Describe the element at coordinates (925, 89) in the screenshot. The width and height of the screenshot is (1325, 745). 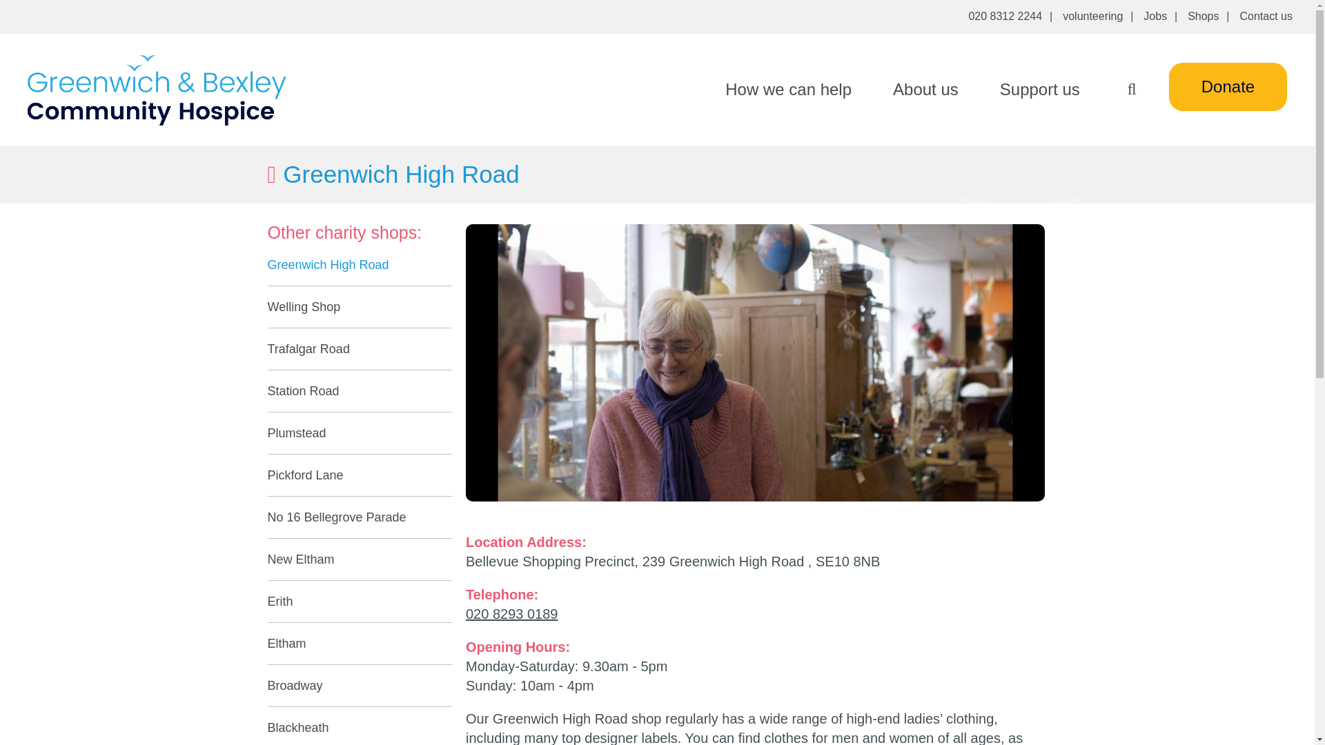
I see `About us` at that location.